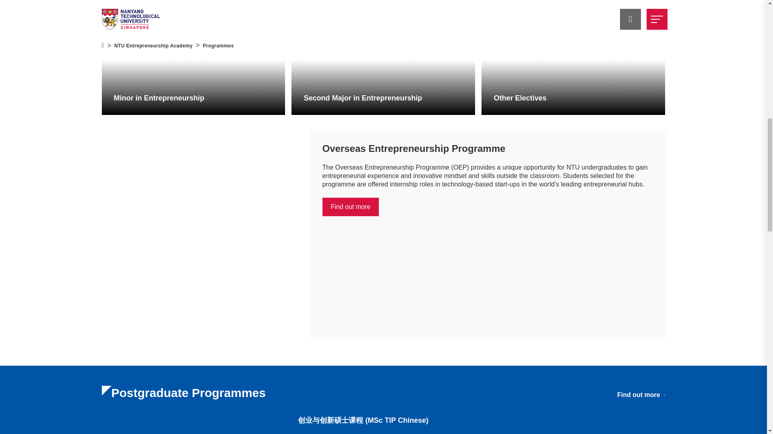  I want to click on Minor in Entrepreneurship, so click(193, 59).